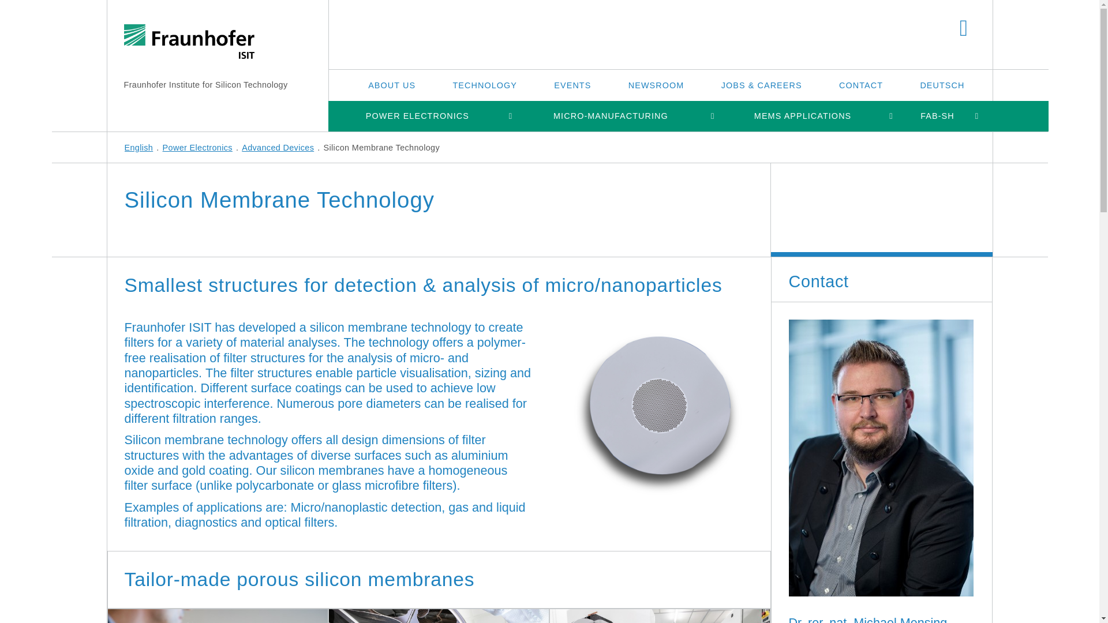 The height and width of the screenshot is (623, 1108). What do you see at coordinates (417, 115) in the screenshot?
I see `POWER ELECTRONICS` at bounding box center [417, 115].